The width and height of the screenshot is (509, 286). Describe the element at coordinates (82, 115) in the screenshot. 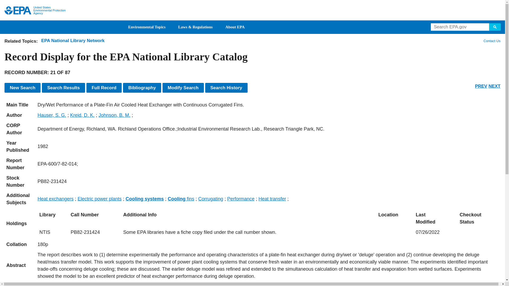

I see `Kreid, D. K.` at that location.